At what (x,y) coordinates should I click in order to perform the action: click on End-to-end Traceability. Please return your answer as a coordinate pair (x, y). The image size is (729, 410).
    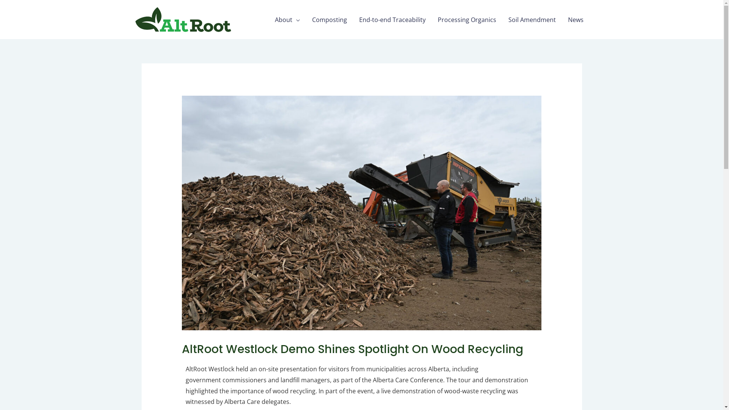
    Looking at the image, I should click on (393, 19).